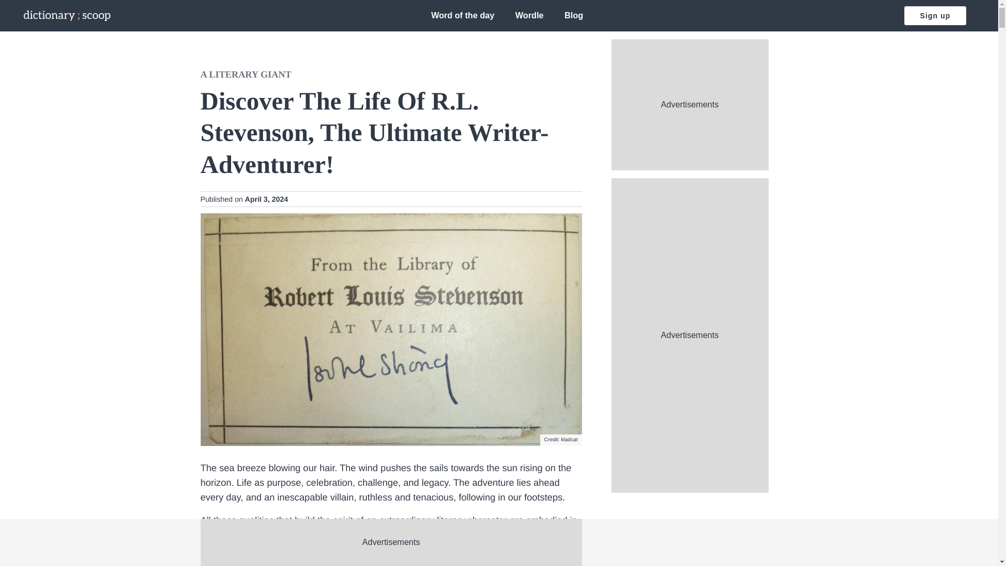 The height and width of the screenshot is (566, 1006). What do you see at coordinates (935, 15) in the screenshot?
I see `Sign up` at bounding box center [935, 15].